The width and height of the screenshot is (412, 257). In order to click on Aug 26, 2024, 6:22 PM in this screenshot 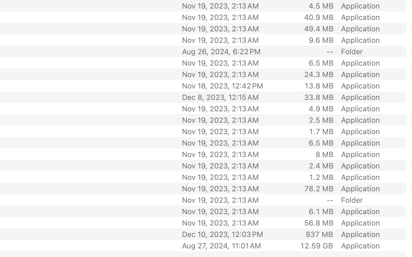, I will do `click(230, 51)`.